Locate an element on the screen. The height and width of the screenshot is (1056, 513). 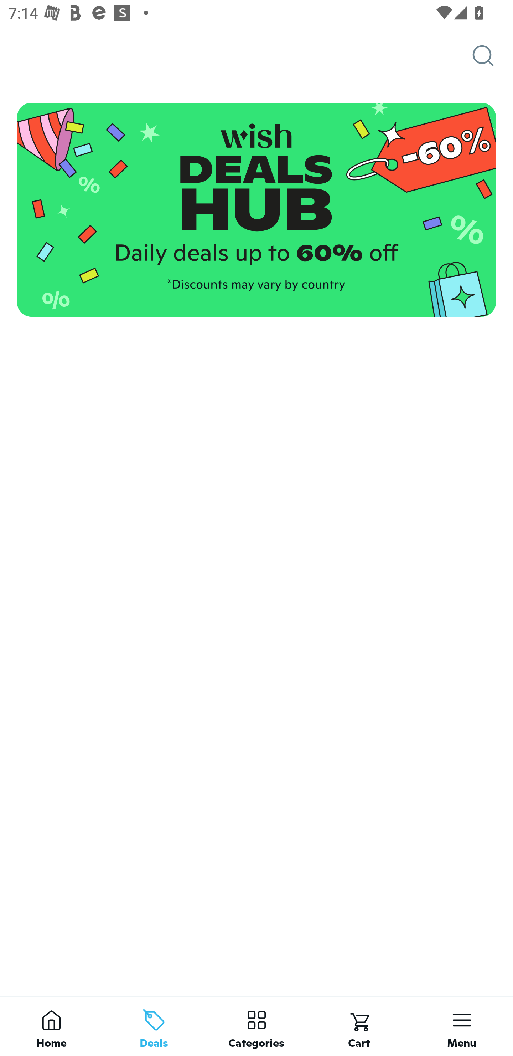
Menu is located at coordinates (462, 1026).